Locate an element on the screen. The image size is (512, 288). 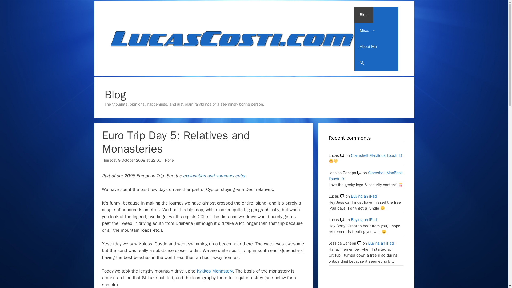
Clamshell MacBook Touch ID is located at coordinates (376, 155).